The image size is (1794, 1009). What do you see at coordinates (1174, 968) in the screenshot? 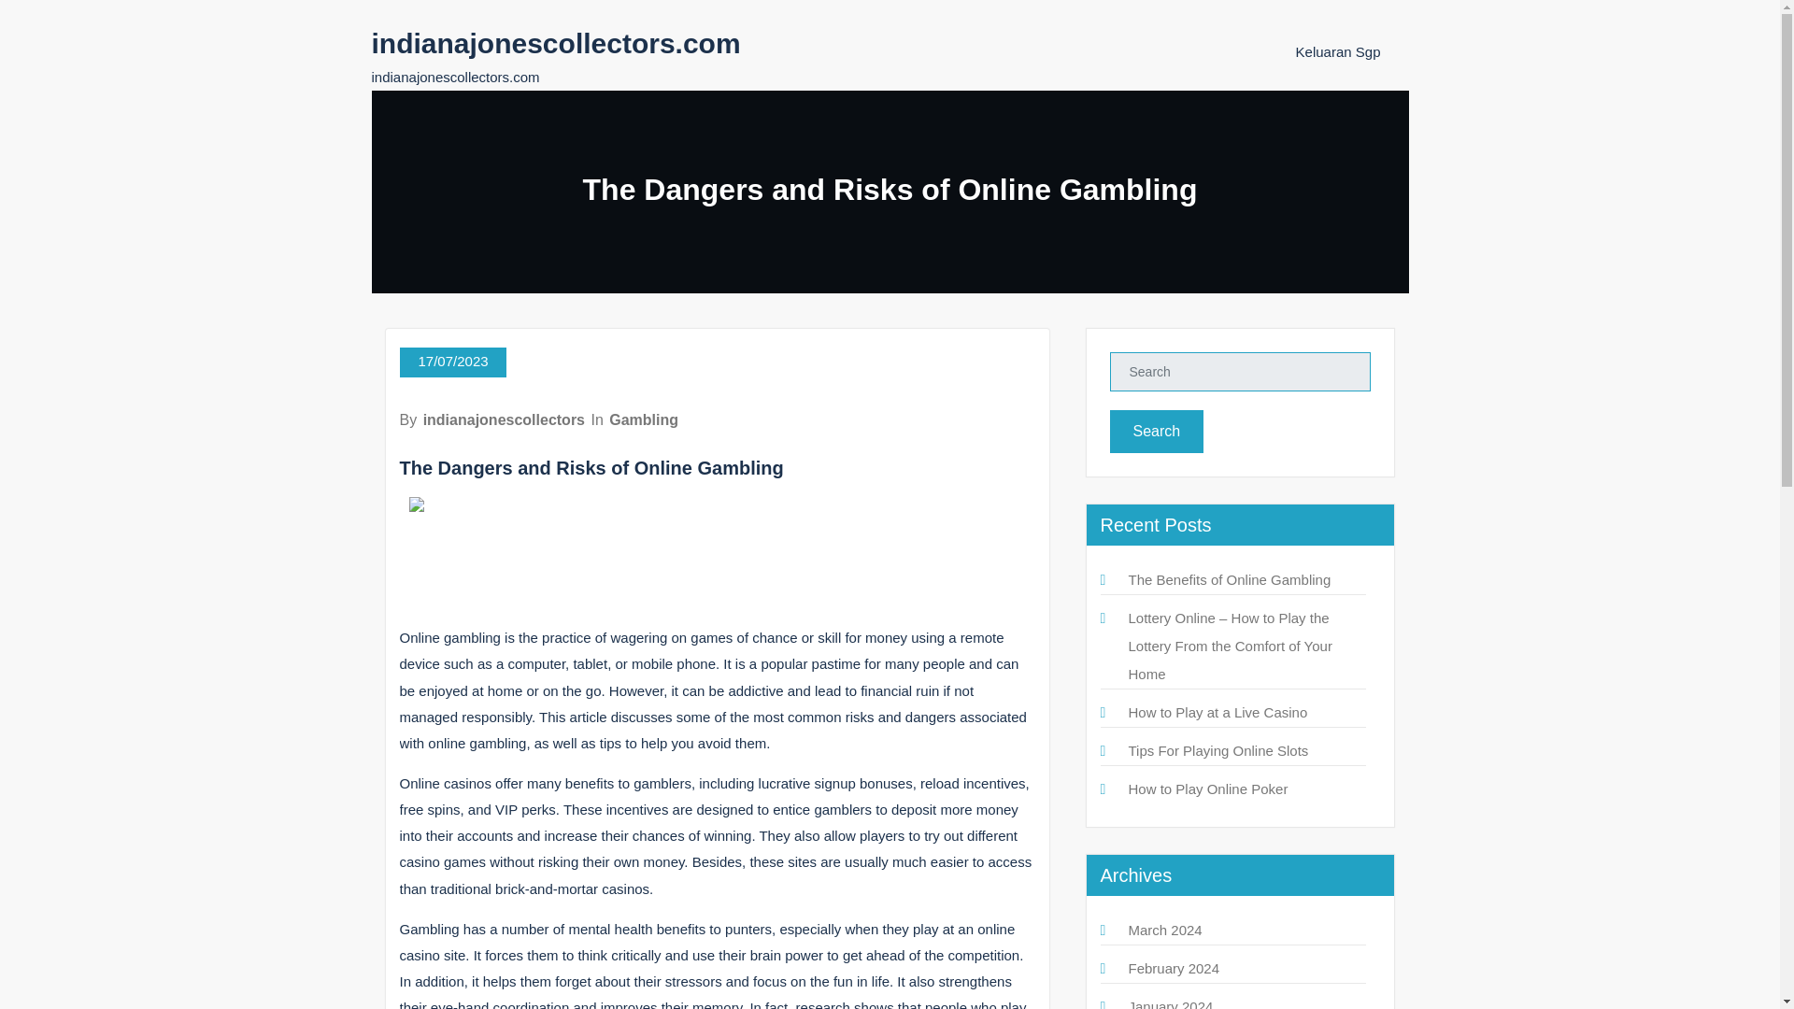
I see `February 2024` at bounding box center [1174, 968].